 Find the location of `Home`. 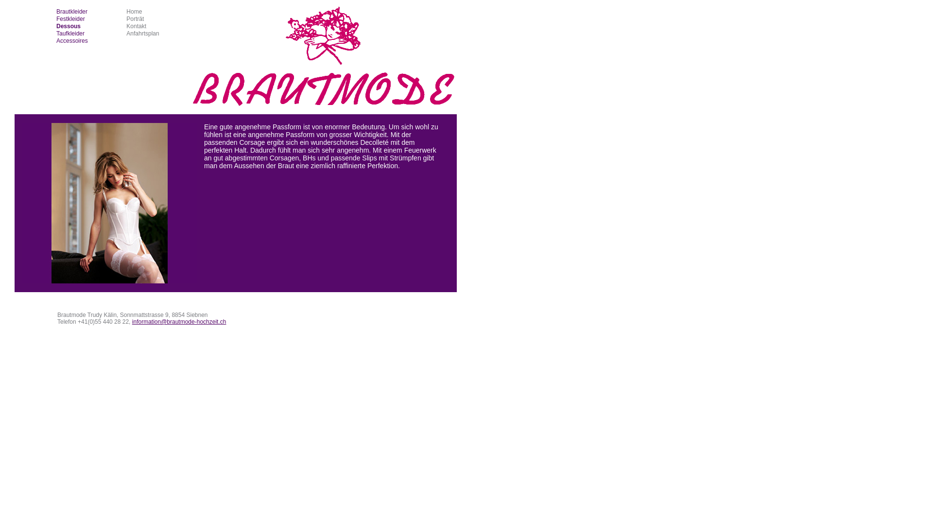

Home is located at coordinates (134, 12).